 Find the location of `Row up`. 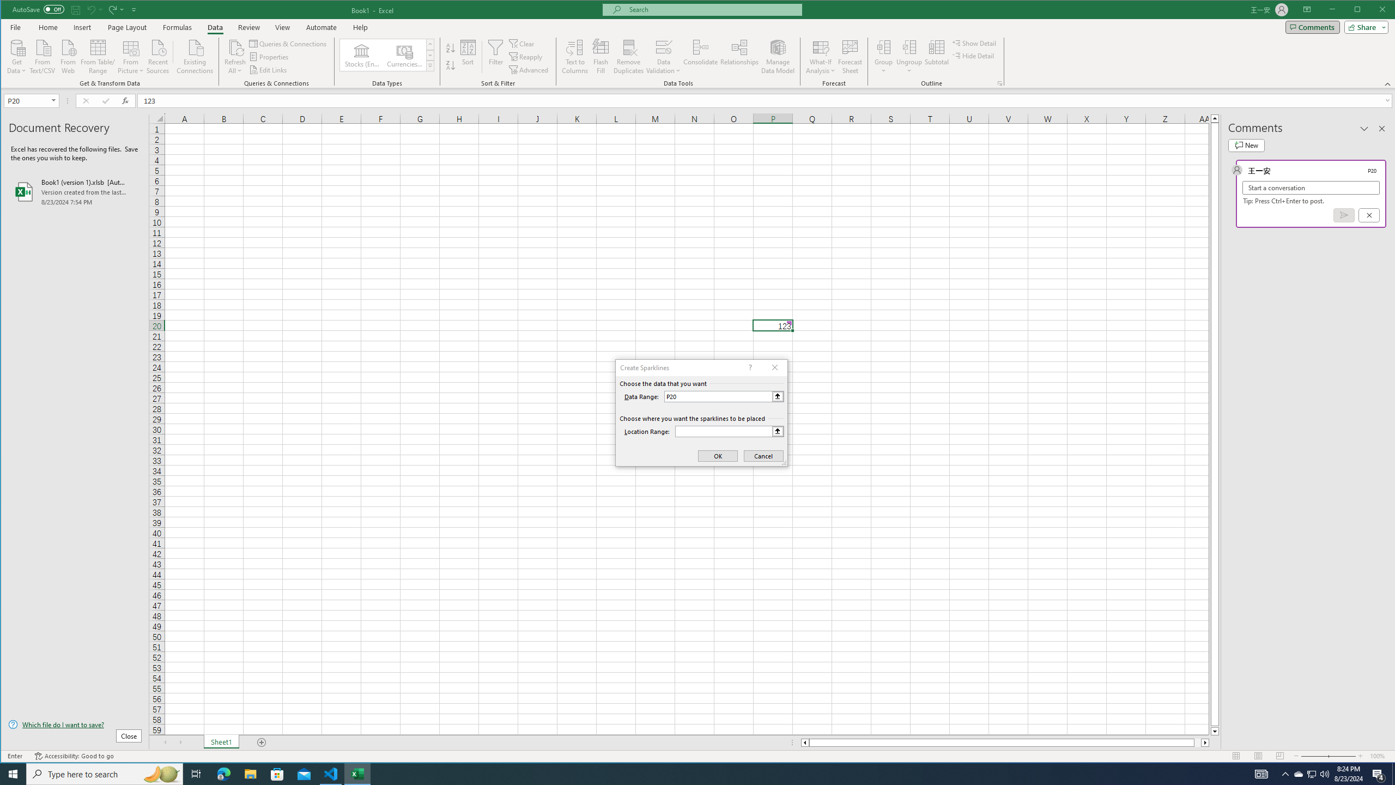

Row up is located at coordinates (429, 44).